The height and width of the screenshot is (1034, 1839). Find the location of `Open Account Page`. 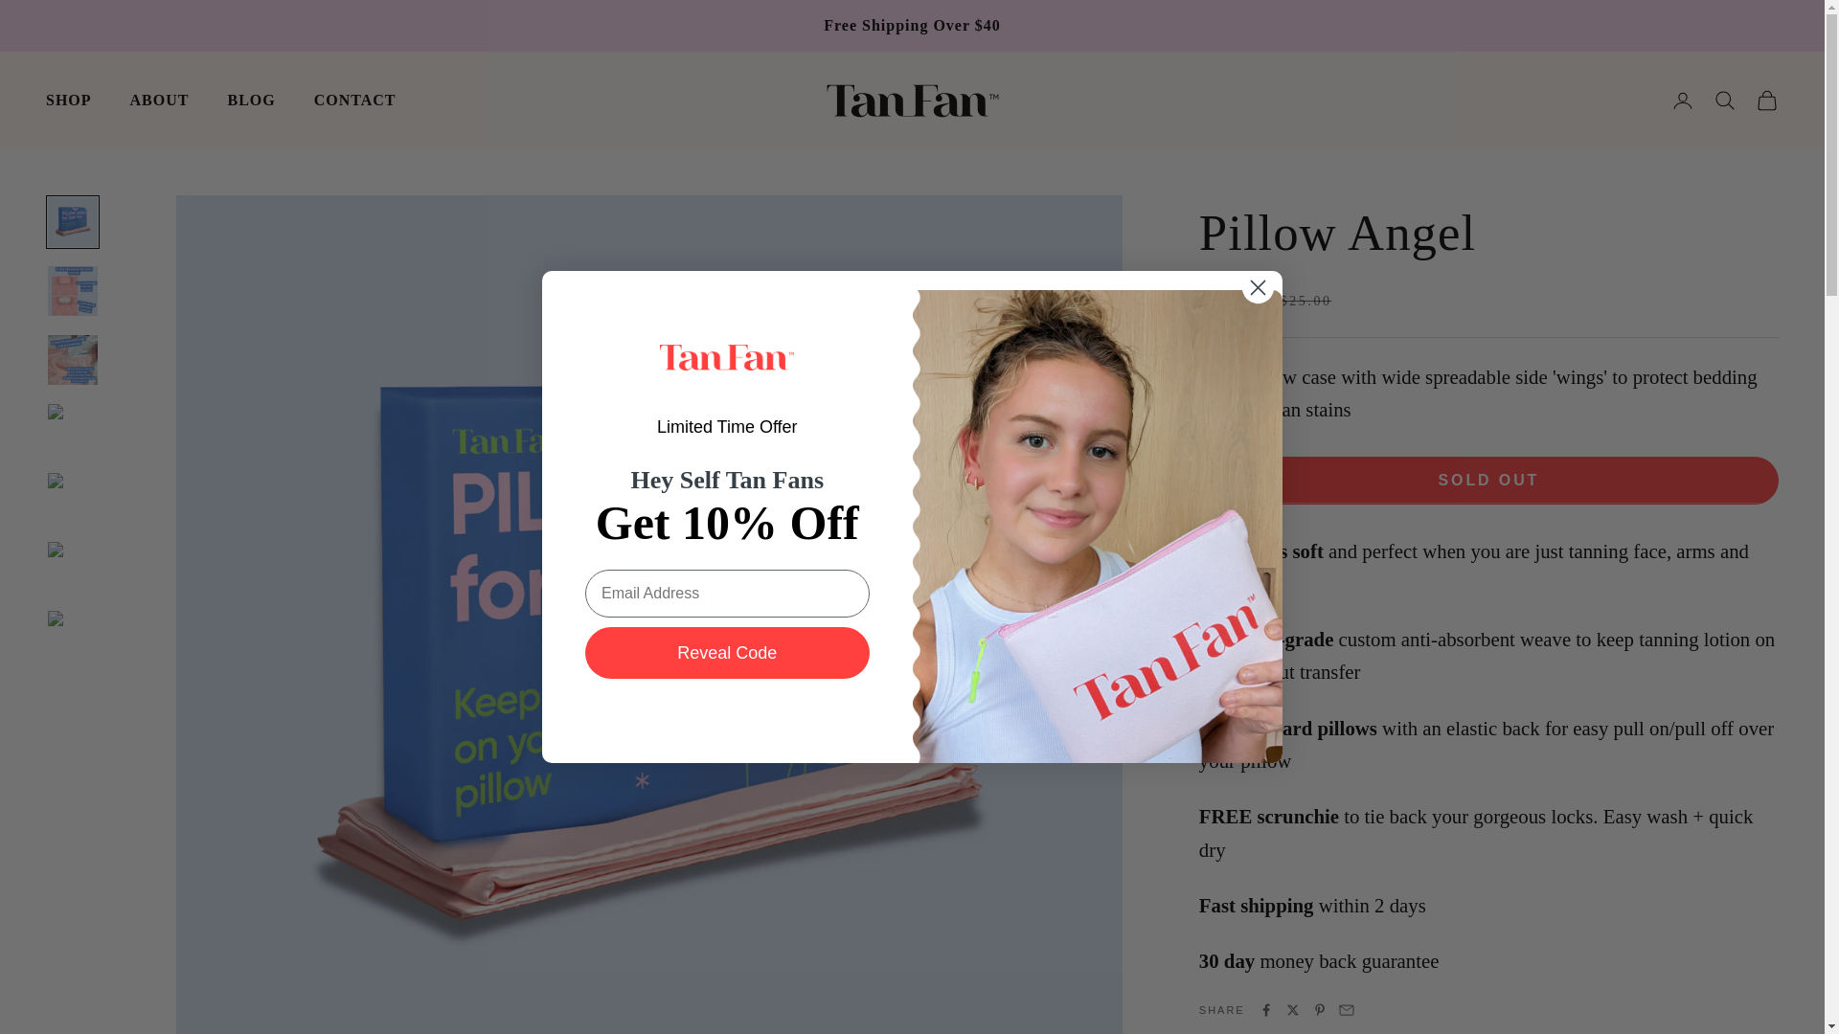

Open Account Page is located at coordinates (1682, 100).